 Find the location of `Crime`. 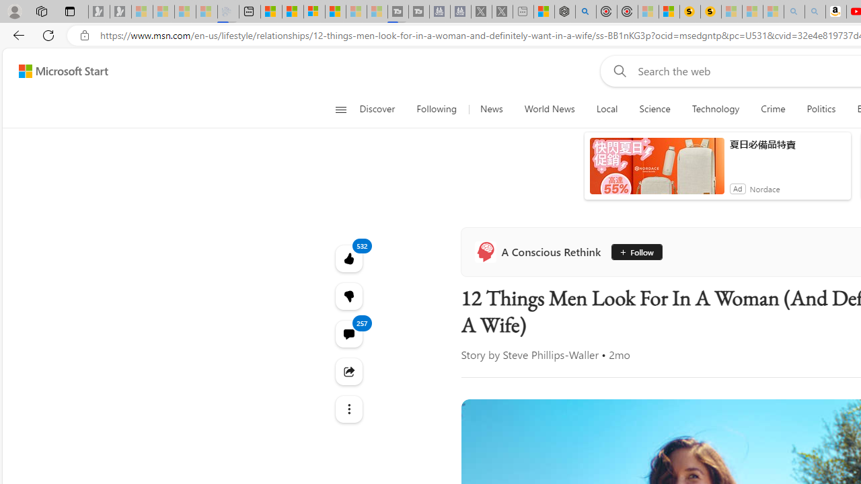

Crime is located at coordinates (773, 109).